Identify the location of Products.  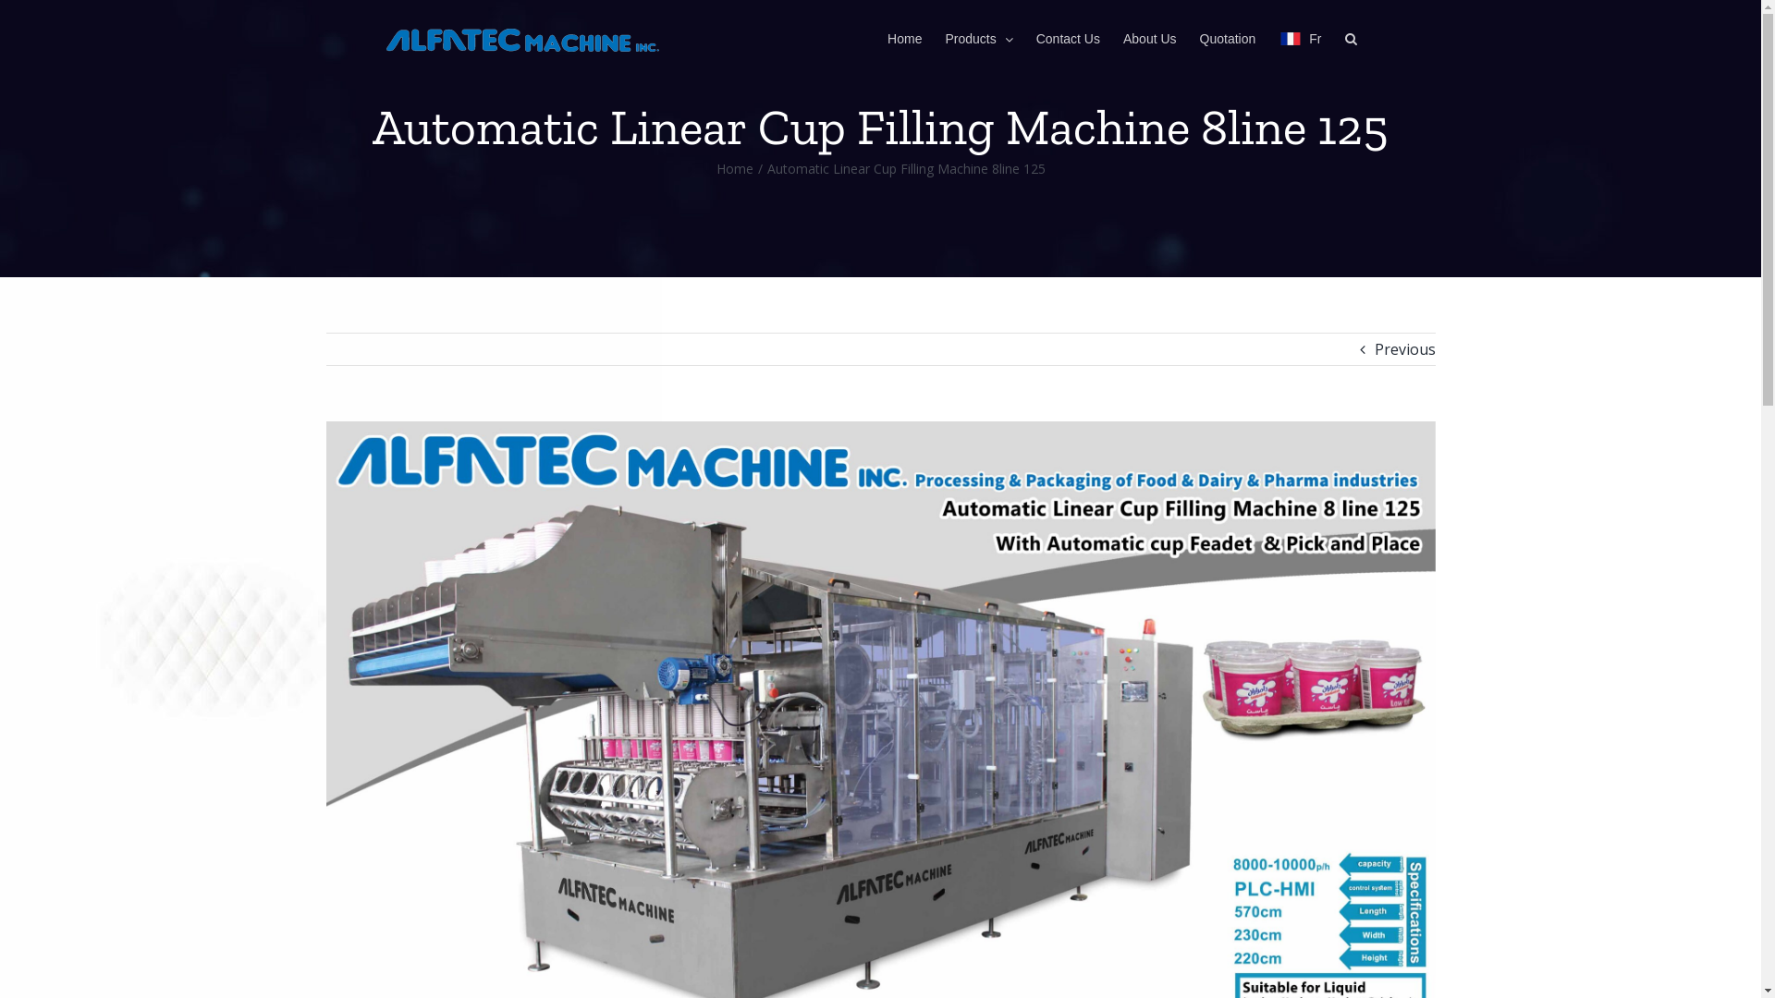
(978, 39).